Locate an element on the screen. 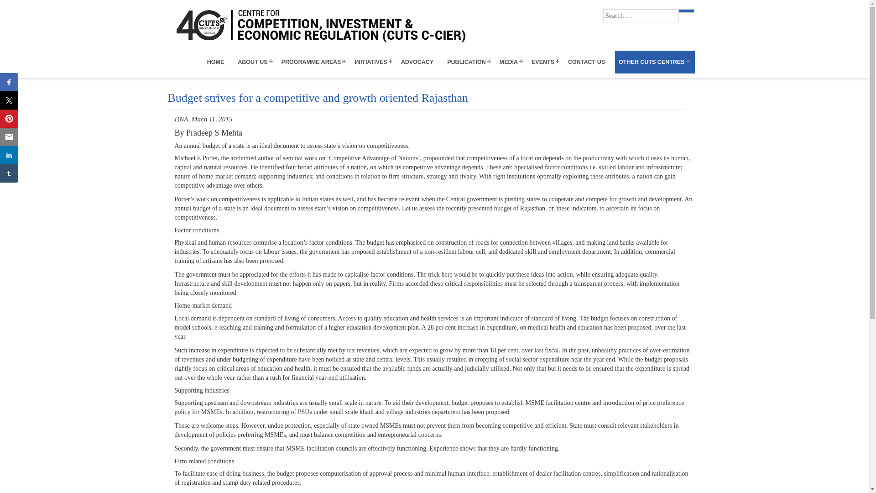 This screenshot has height=493, width=876. ABOUT US is located at coordinates (255, 62).